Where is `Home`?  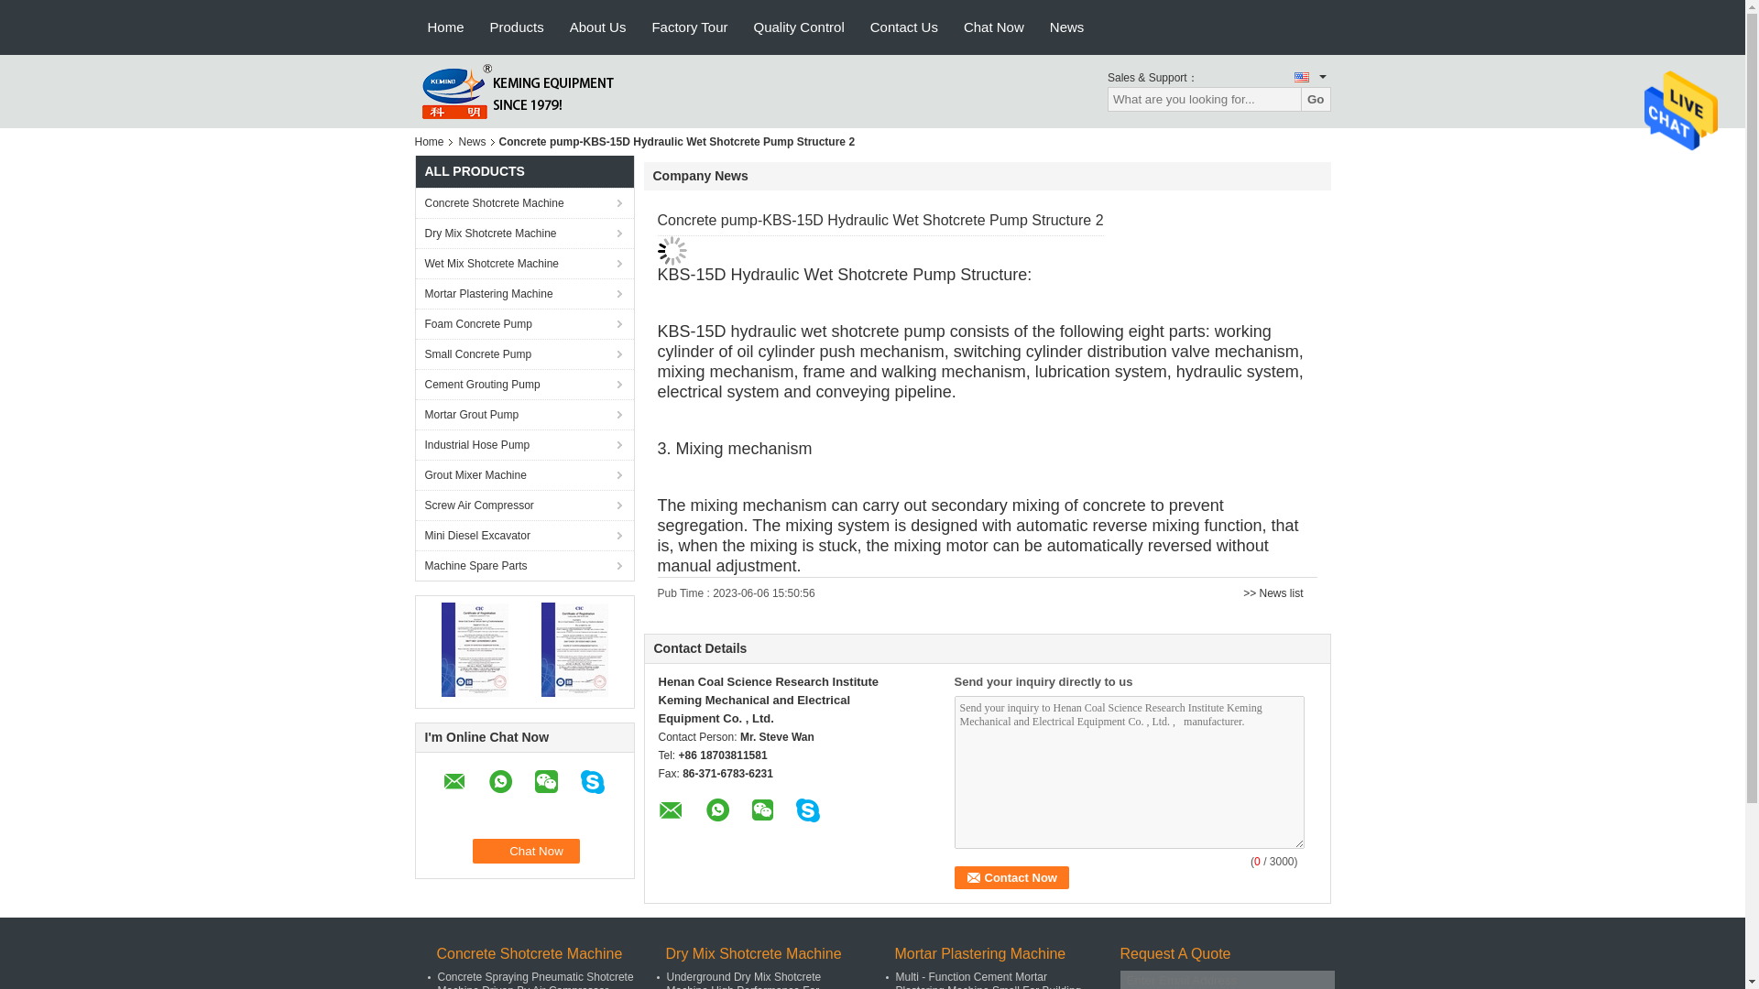 Home is located at coordinates (432, 141).